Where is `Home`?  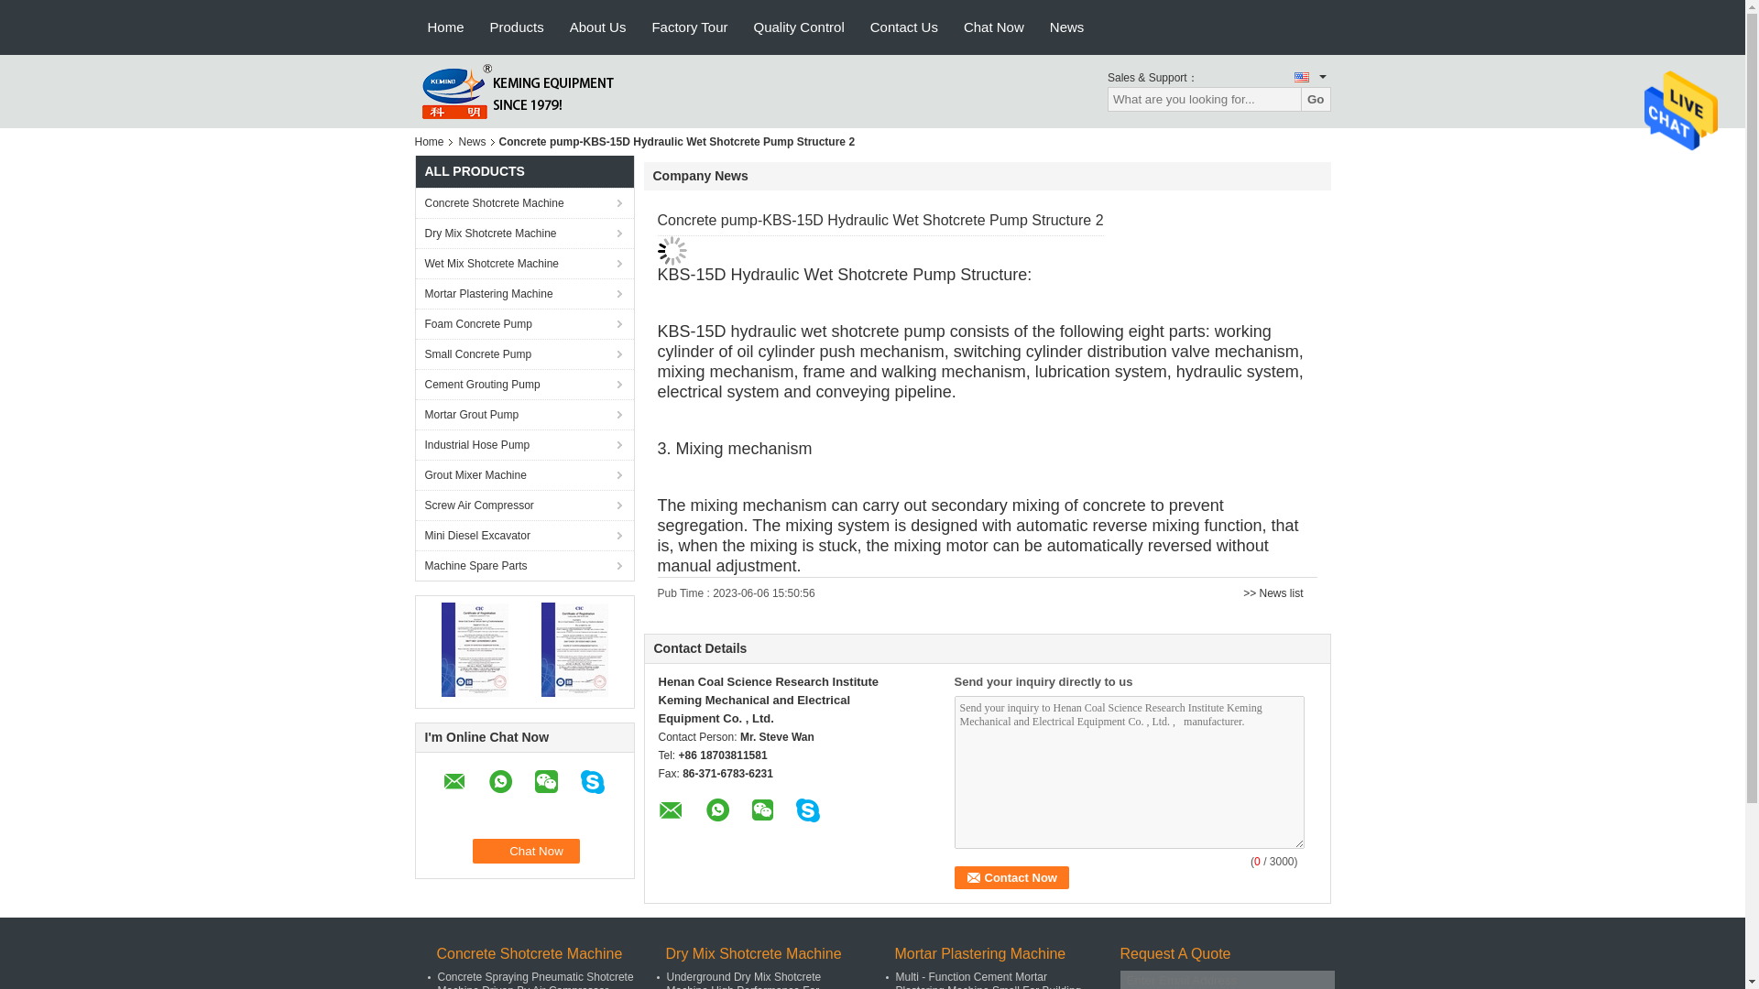 Home is located at coordinates (432, 141).